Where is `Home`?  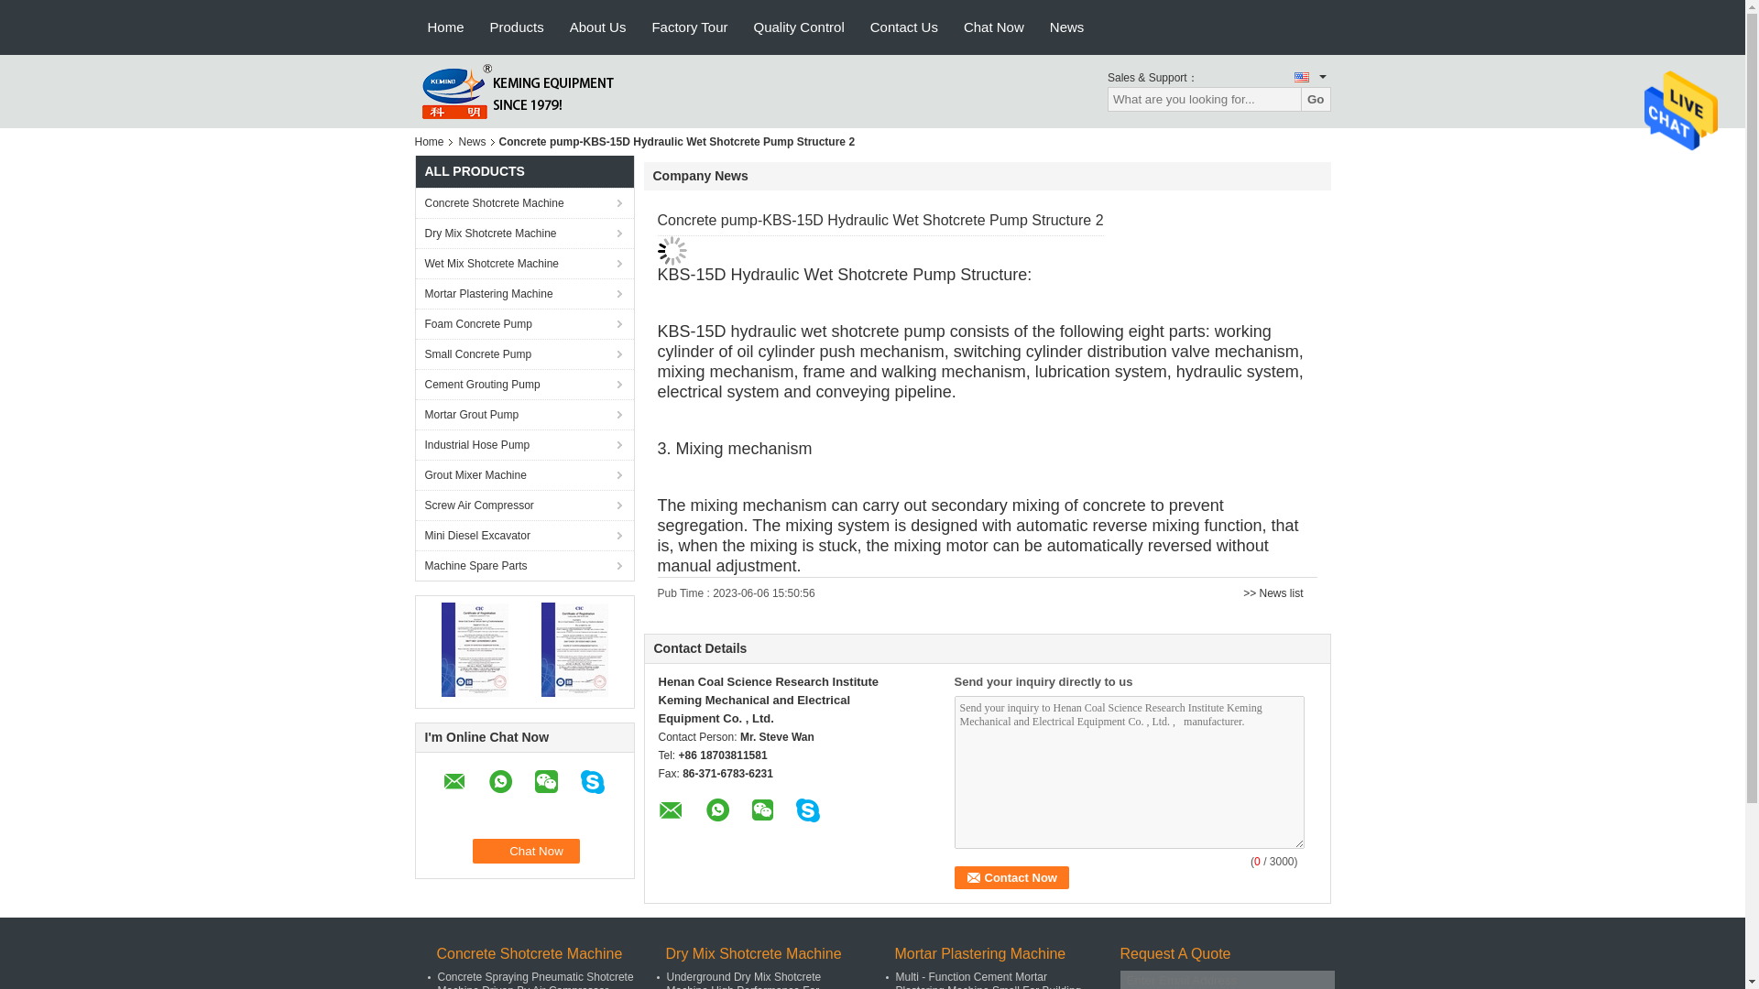 Home is located at coordinates (432, 141).